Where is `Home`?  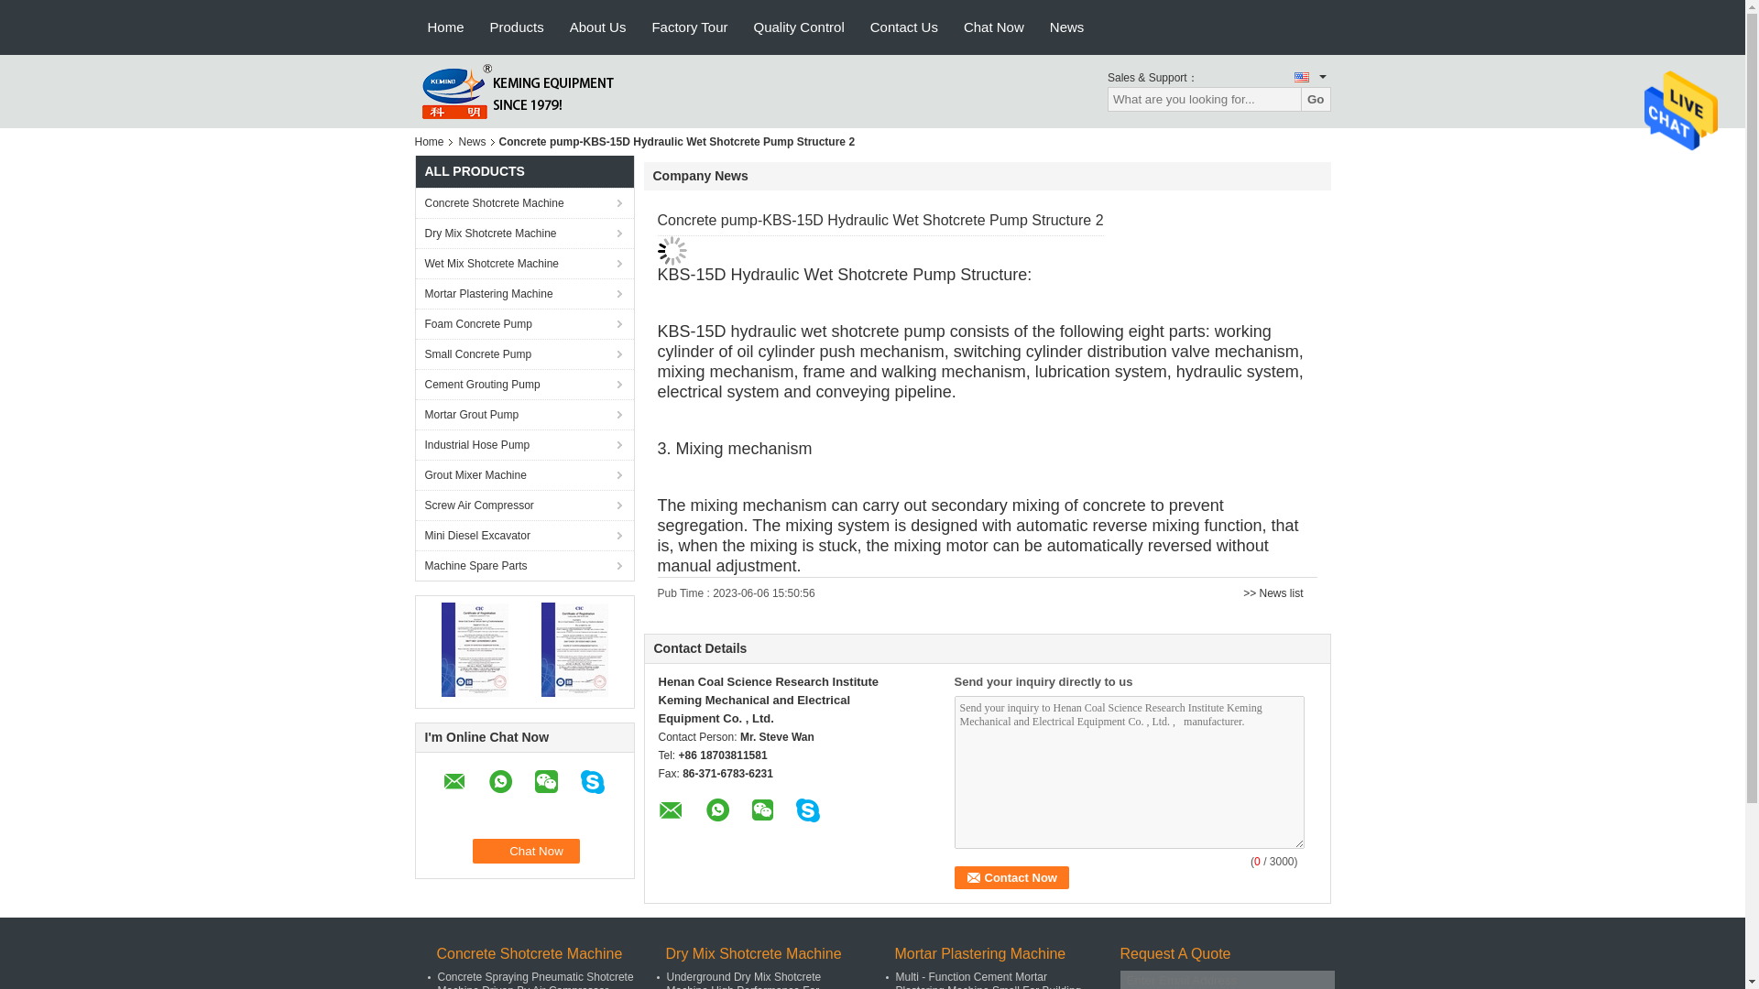 Home is located at coordinates (432, 141).